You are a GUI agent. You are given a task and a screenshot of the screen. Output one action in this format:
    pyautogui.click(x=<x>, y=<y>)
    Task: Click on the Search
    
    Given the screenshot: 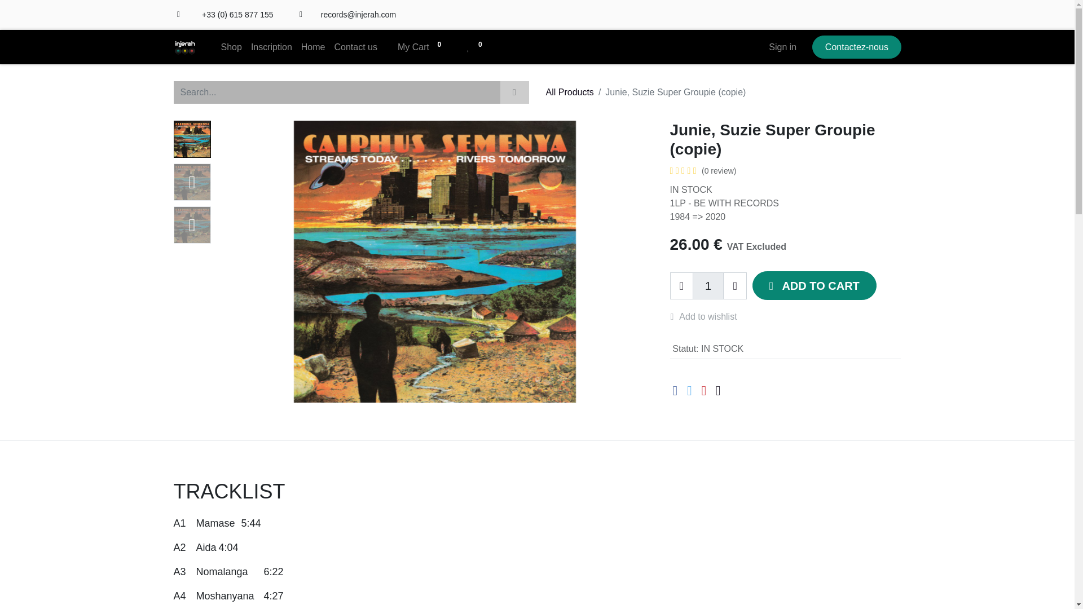 What is the action you would take?
    pyautogui.click(x=513, y=92)
    